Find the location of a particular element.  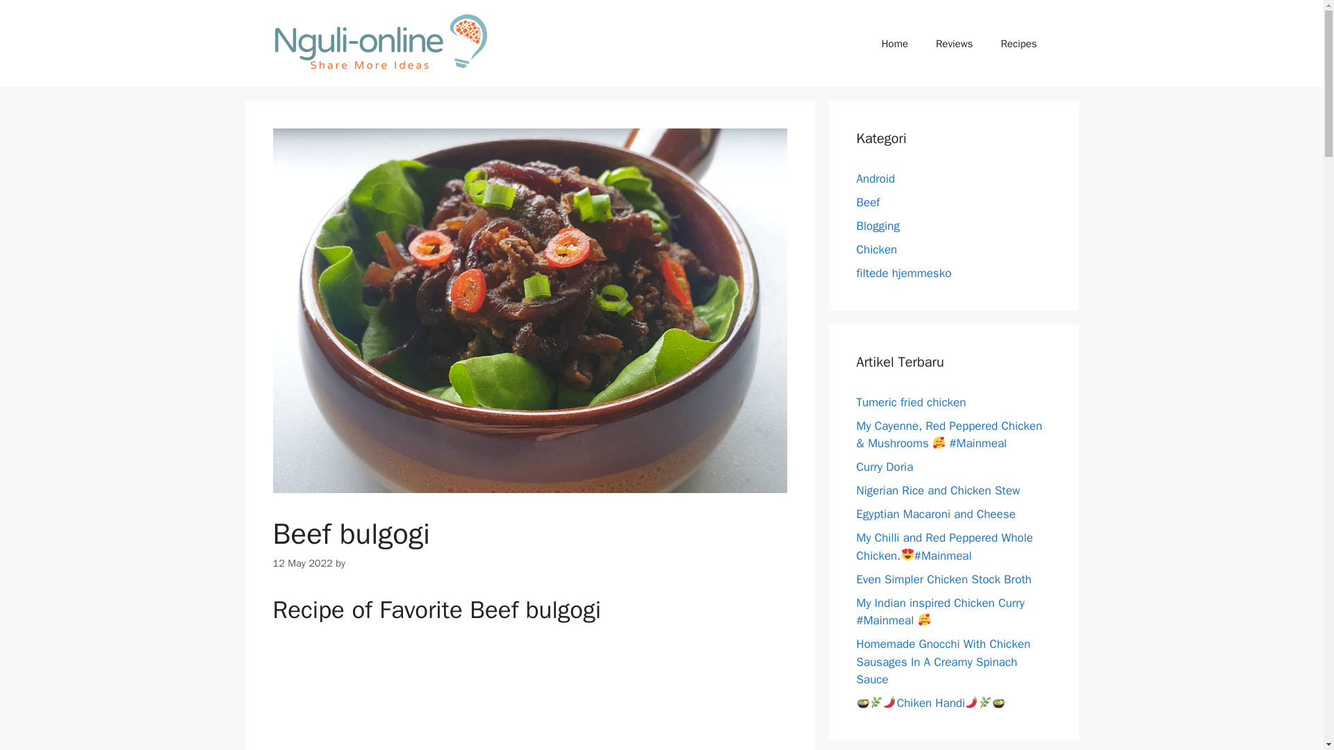

Even Simpler Chicken Stock Broth is located at coordinates (944, 579).